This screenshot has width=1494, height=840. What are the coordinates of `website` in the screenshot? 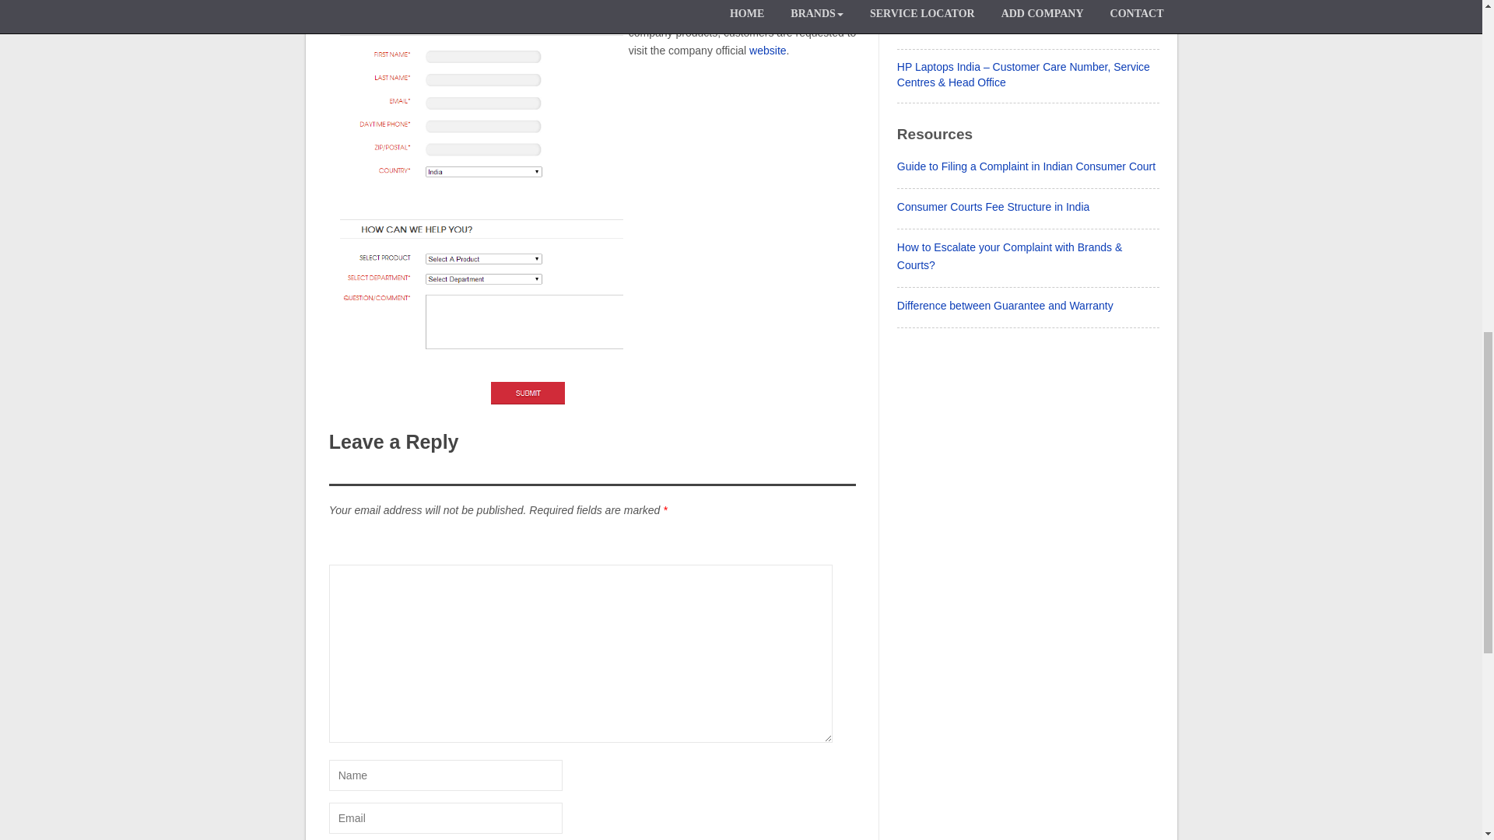 It's located at (767, 51).